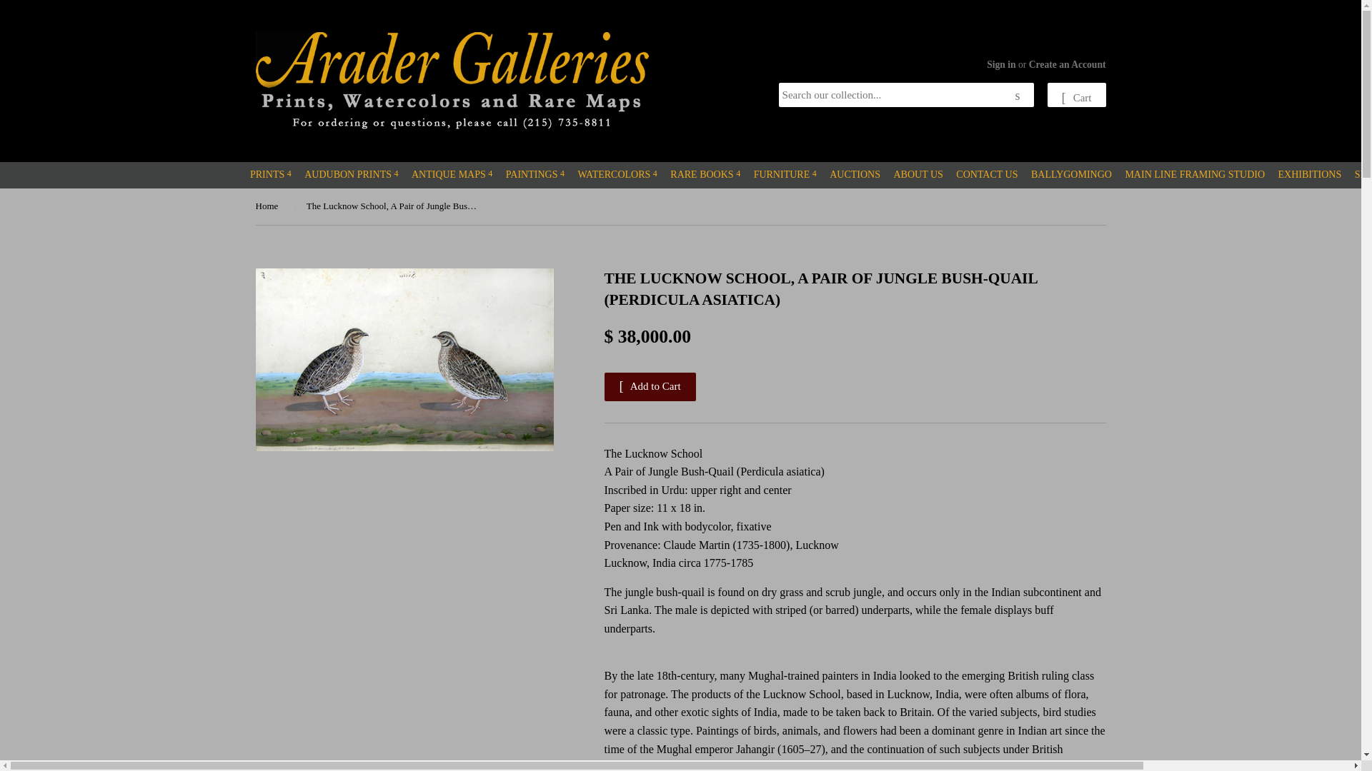  What do you see at coordinates (1076, 94) in the screenshot?
I see `Cart` at bounding box center [1076, 94].